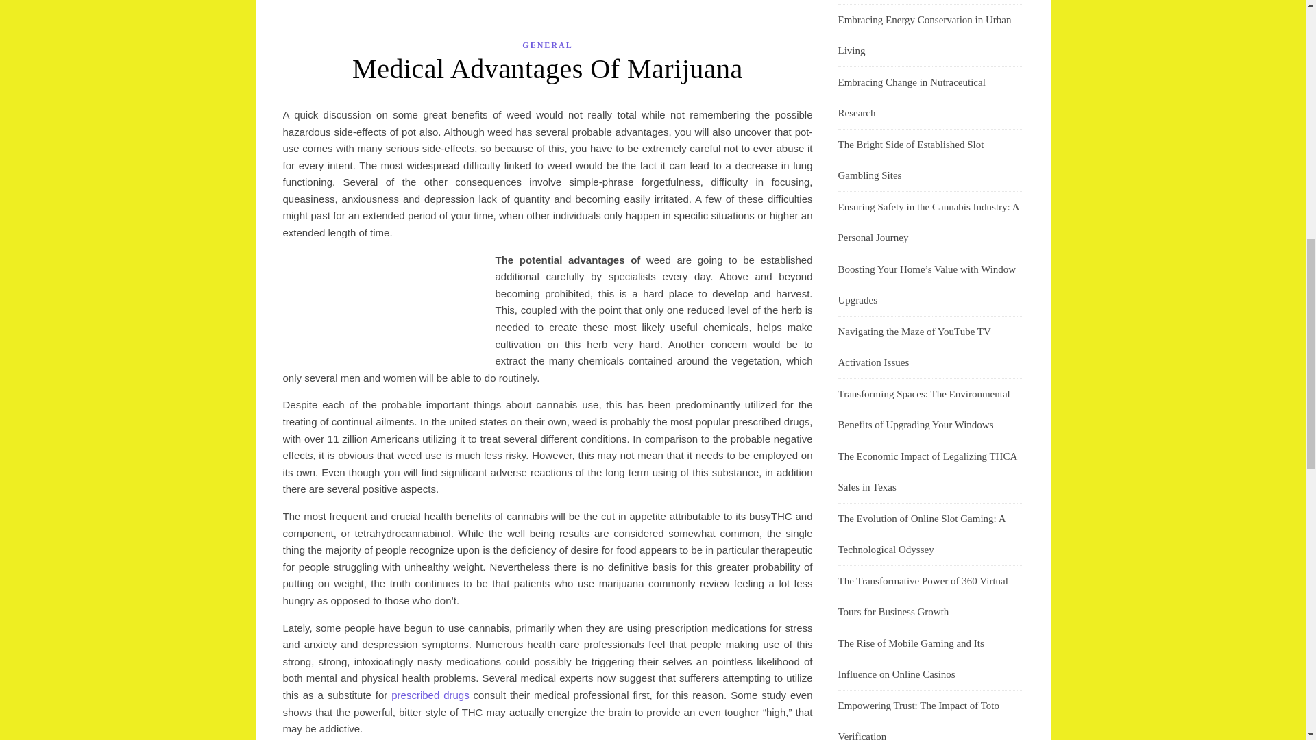 This screenshot has height=740, width=1316. I want to click on Ensuring Safety in the Cannabis Industry: A Personal Journey, so click(928, 222).